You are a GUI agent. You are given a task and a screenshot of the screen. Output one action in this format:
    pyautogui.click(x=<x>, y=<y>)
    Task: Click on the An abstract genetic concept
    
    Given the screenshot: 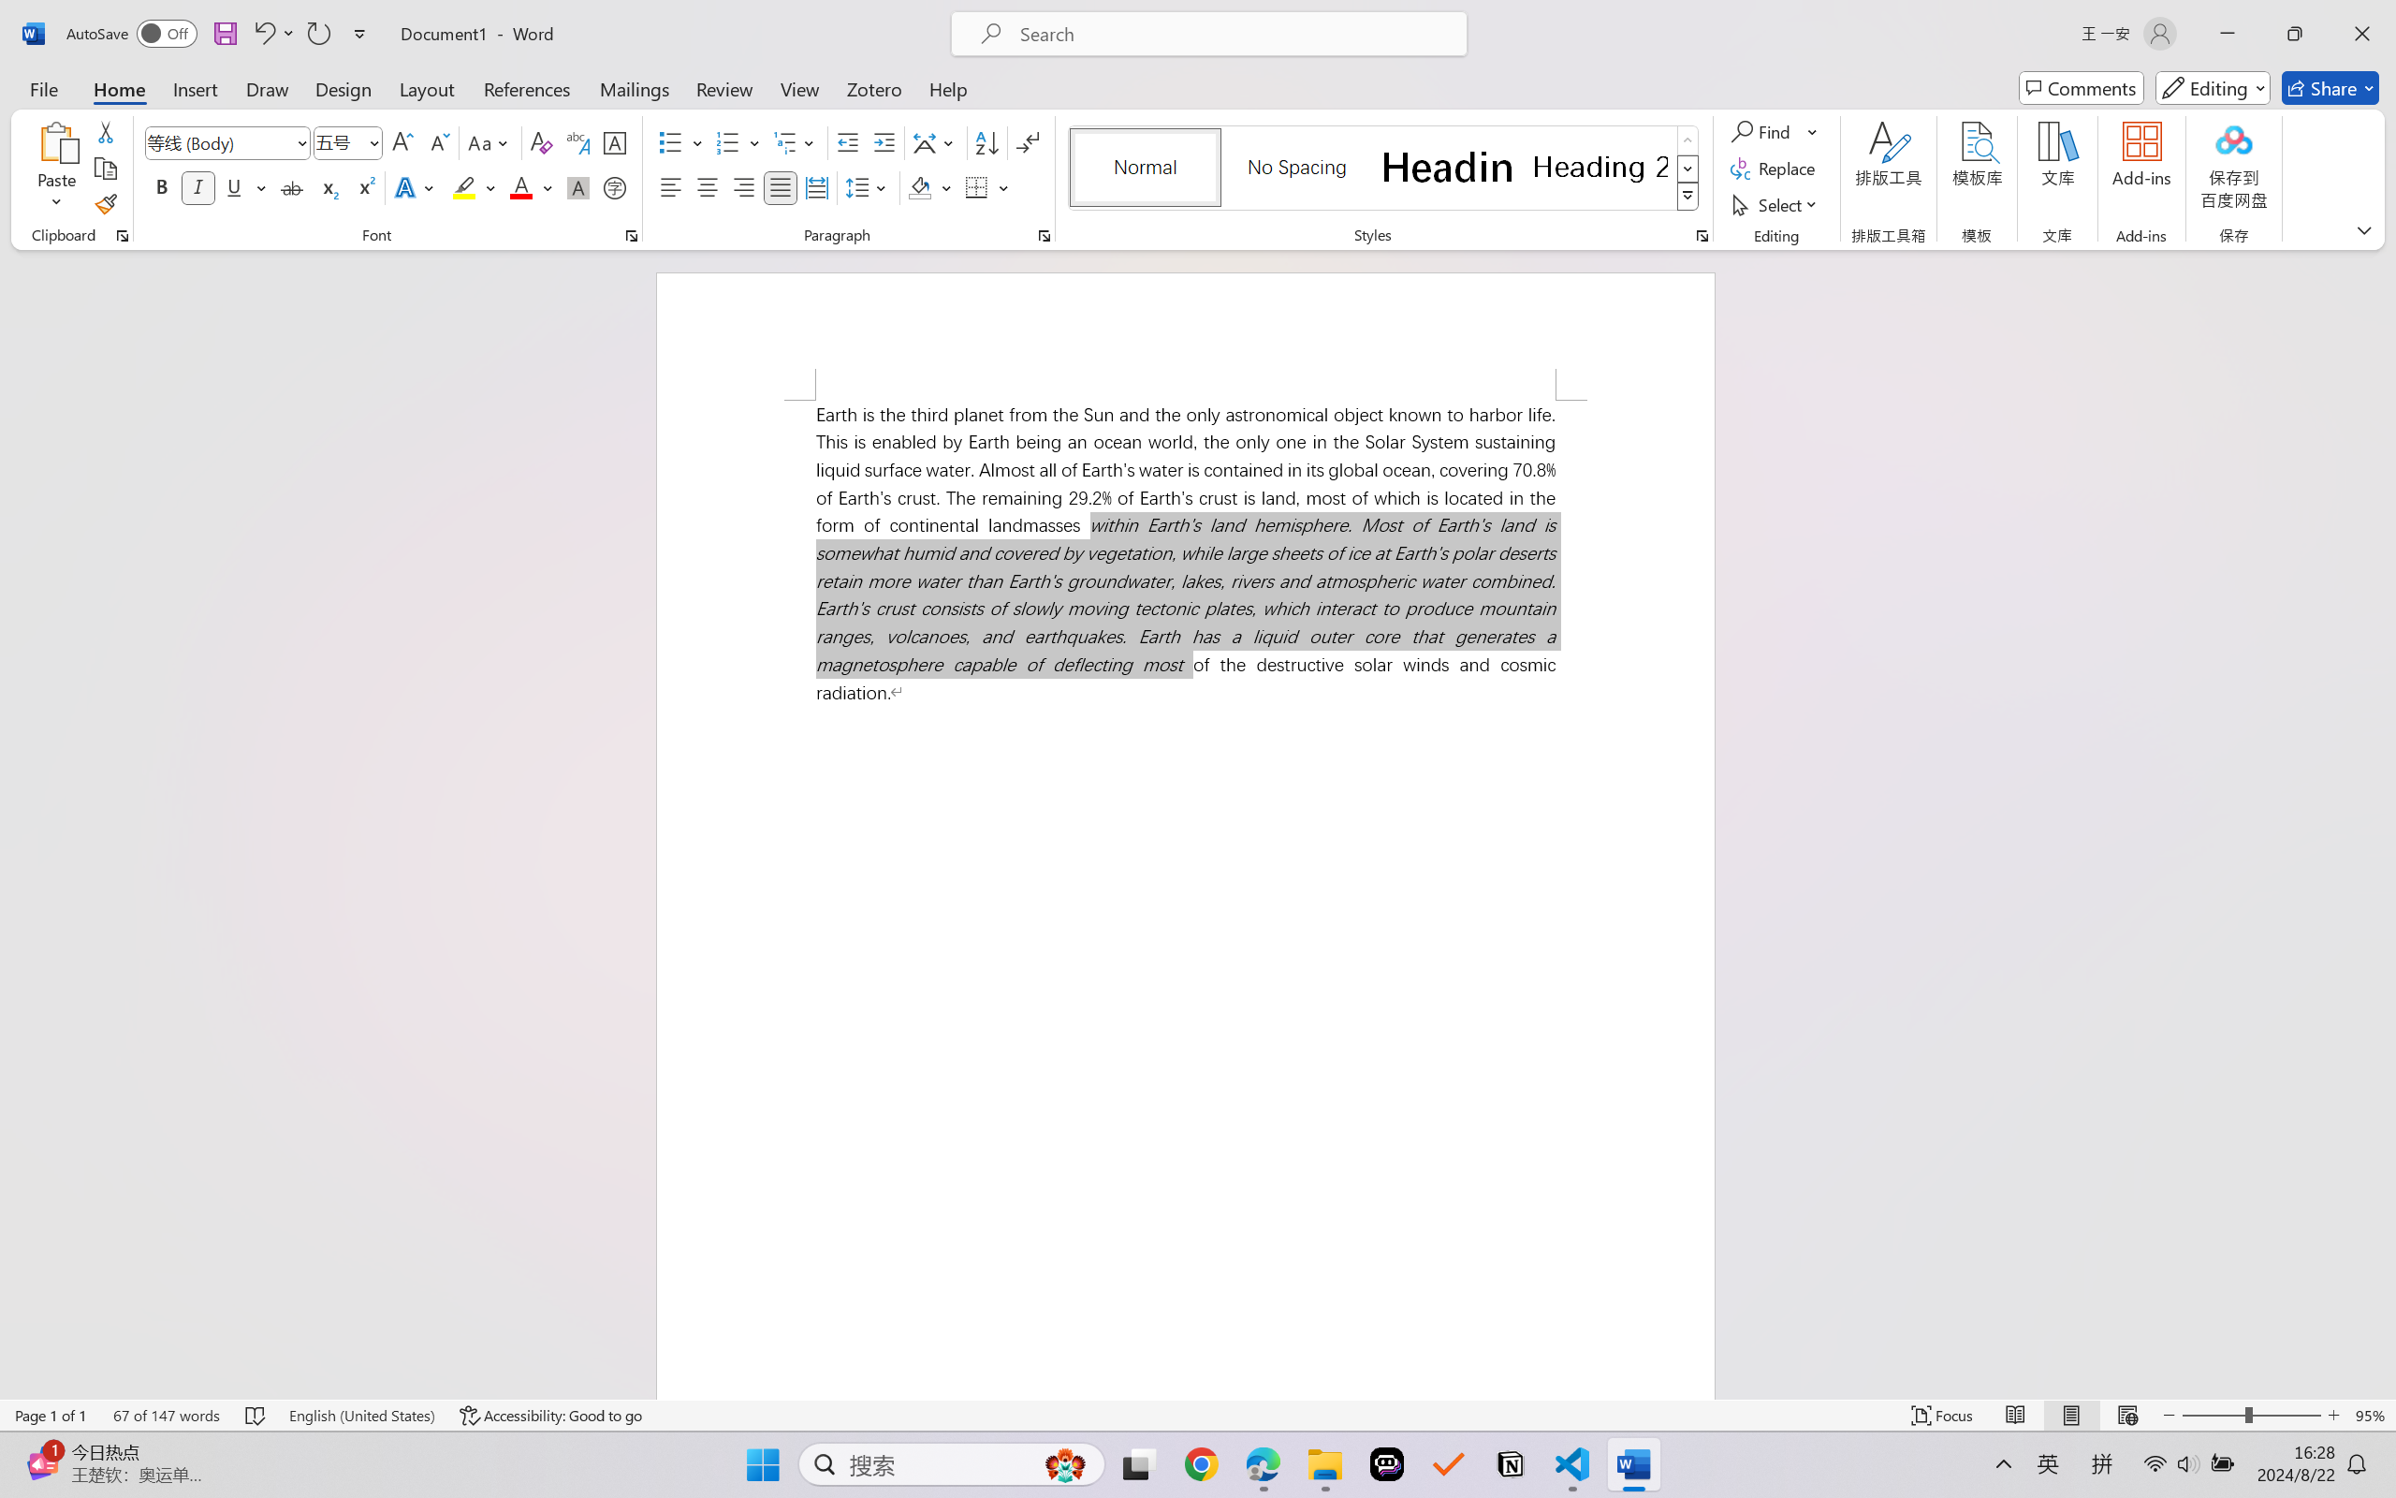 What is the action you would take?
    pyautogui.click(x=1141, y=771)
    